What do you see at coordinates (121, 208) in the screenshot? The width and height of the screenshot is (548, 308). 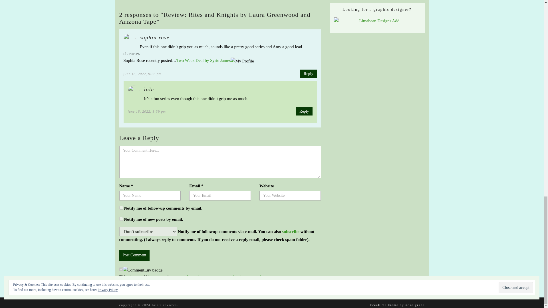 I see `subscribe` at bounding box center [121, 208].